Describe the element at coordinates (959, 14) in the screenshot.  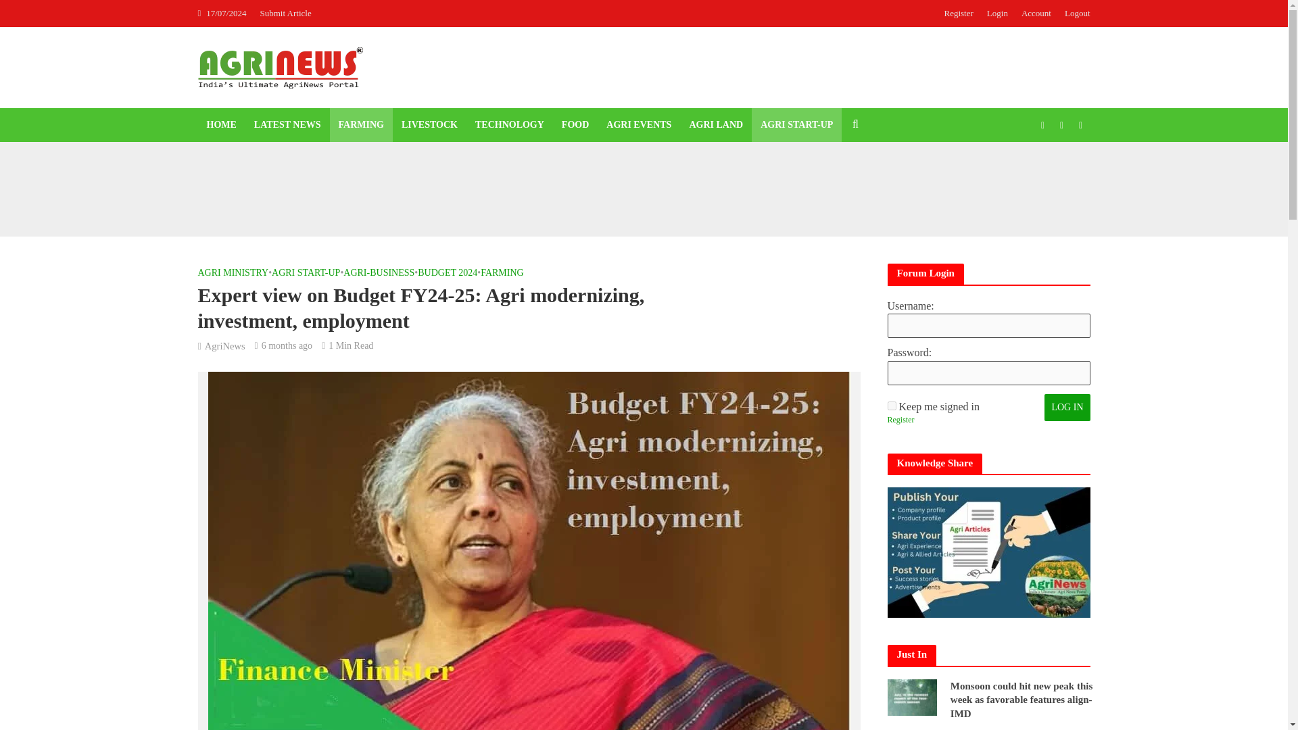
I see `Register` at that location.